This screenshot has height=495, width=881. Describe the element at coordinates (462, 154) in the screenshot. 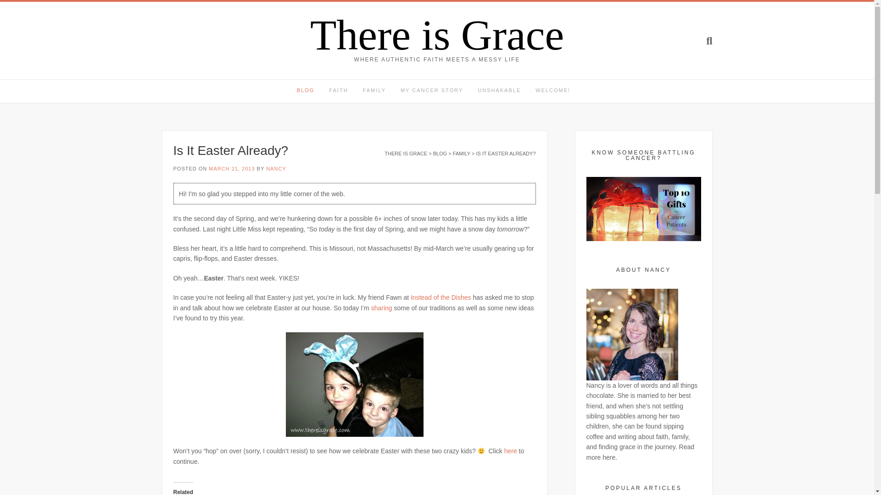

I see `Go to the Family category archives.` at that location.